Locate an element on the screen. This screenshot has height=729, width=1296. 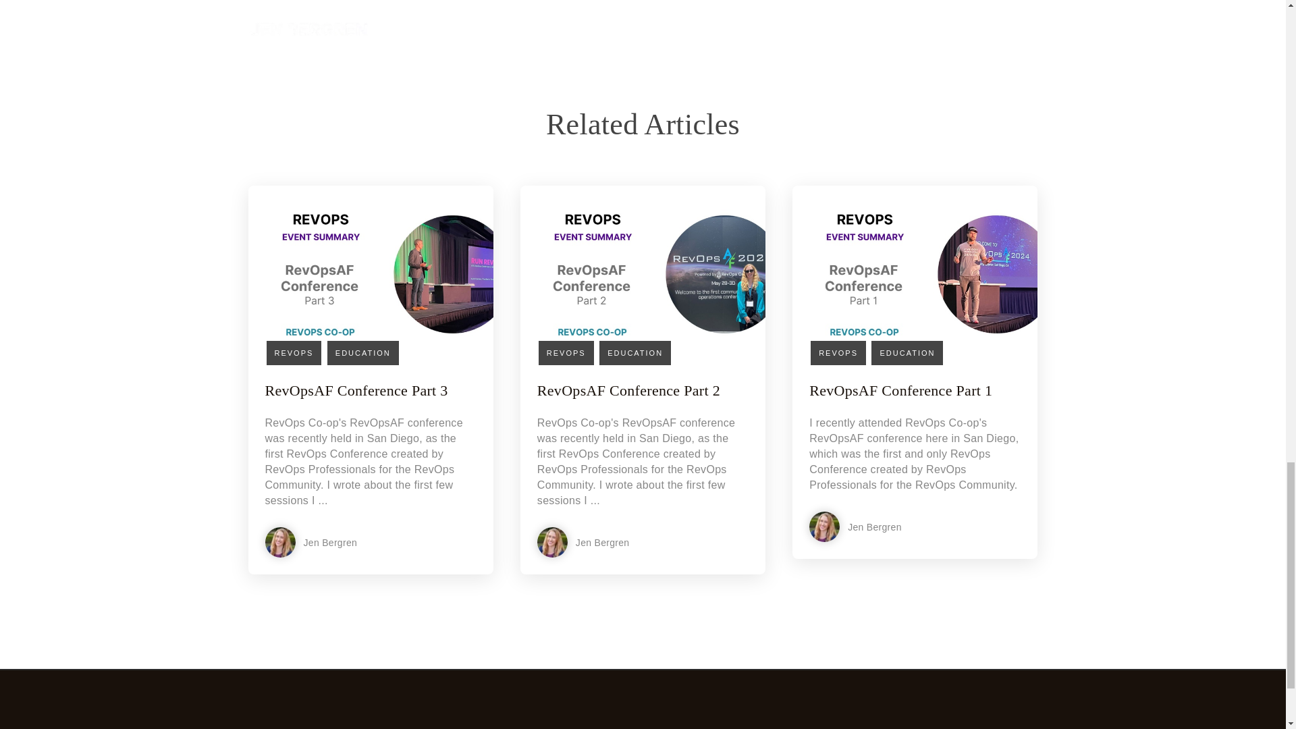
REVOPS is located at coordinates (566, 353).